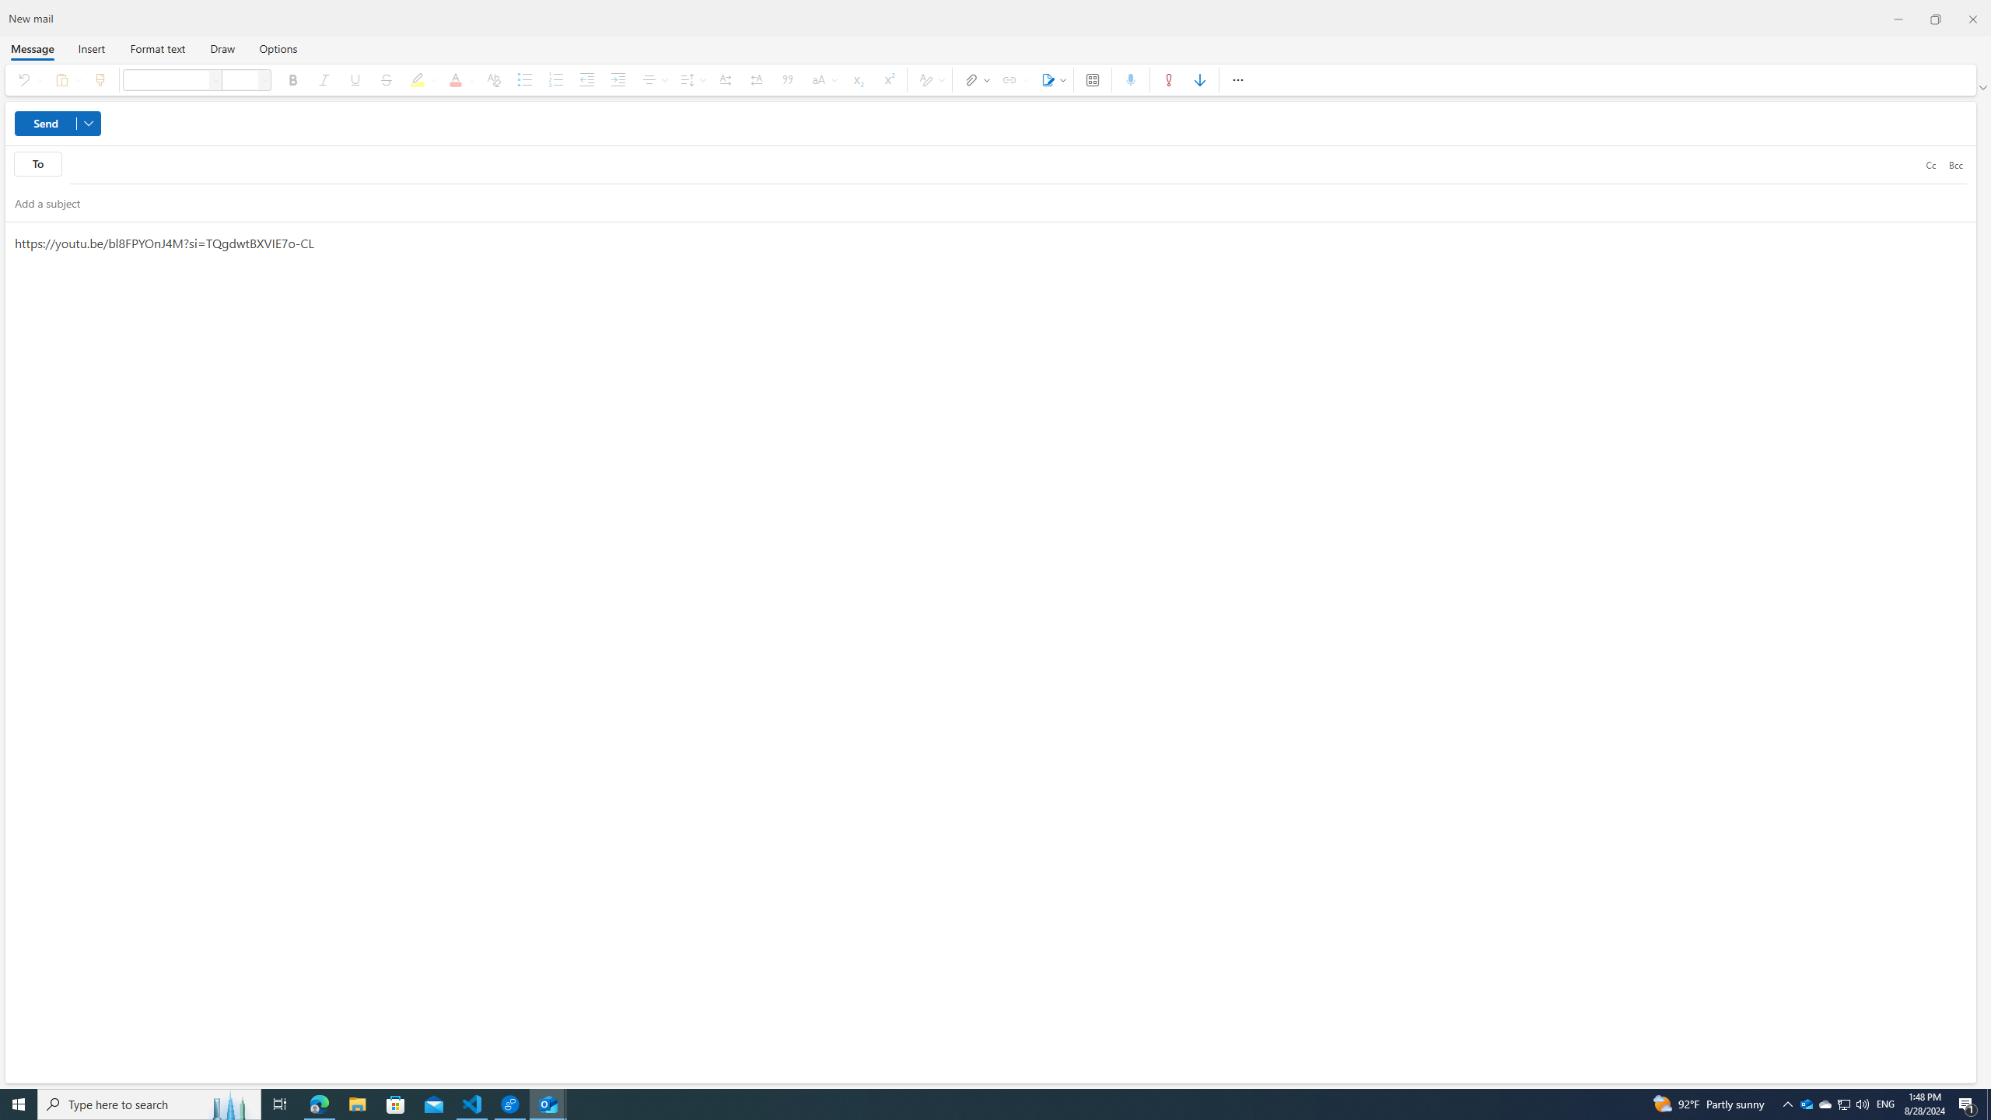  I want to click on To, so click(994, 165).